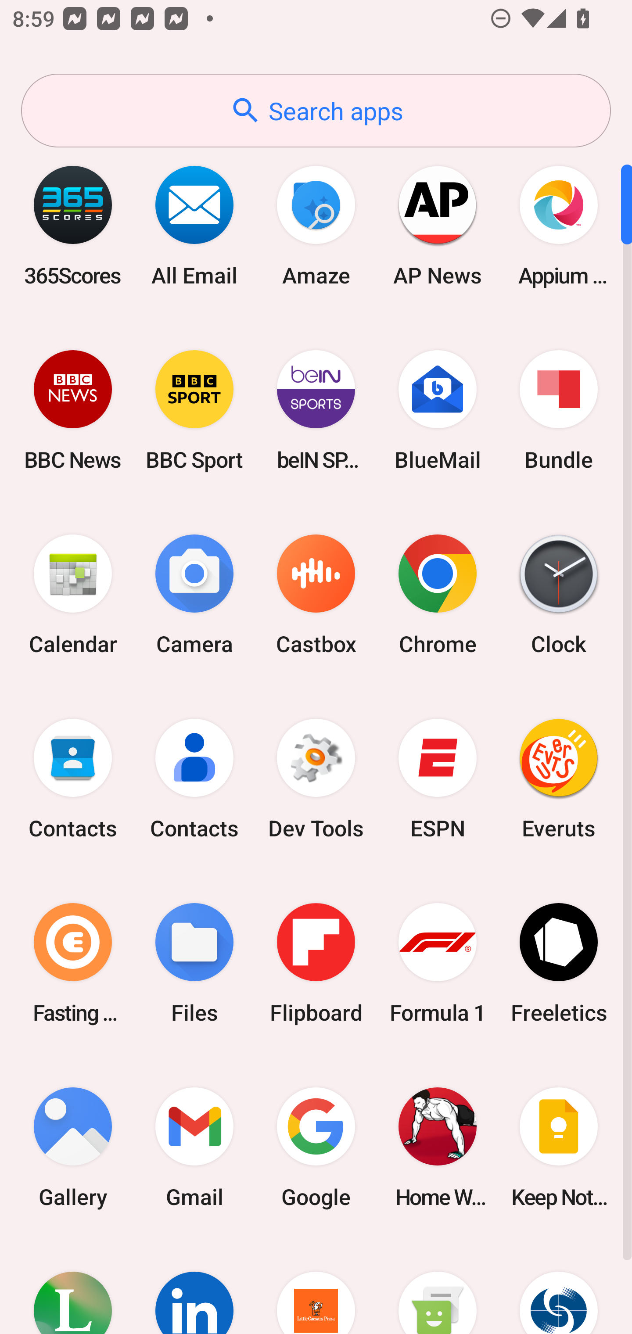  Describe the element at coordinates (194, 226) in the screenshot. I see `All Email` at that location.